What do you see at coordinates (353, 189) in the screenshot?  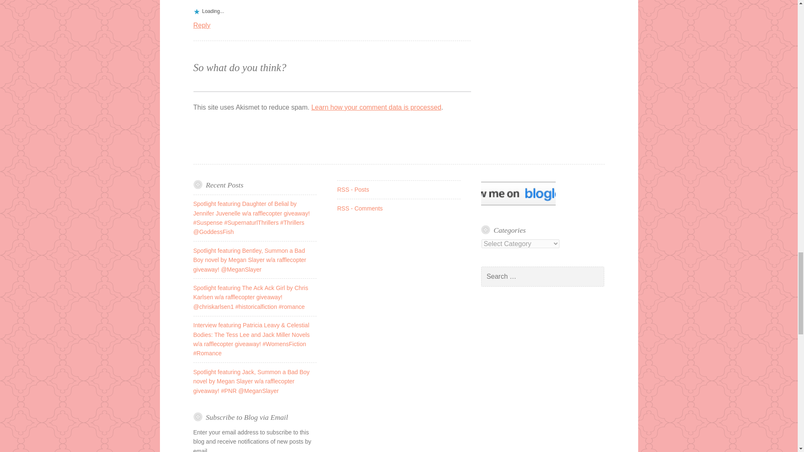 I see `Subscribe to posts` at bounding box center [353, 189].